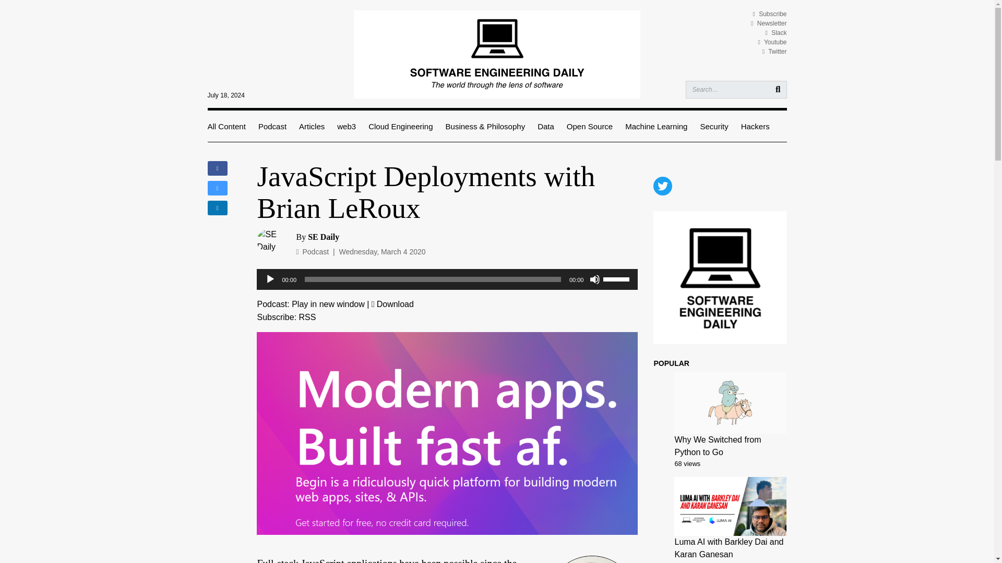 The width and height of the screenshot is (1002, 563). I want to click on Data, so click(545, 126).